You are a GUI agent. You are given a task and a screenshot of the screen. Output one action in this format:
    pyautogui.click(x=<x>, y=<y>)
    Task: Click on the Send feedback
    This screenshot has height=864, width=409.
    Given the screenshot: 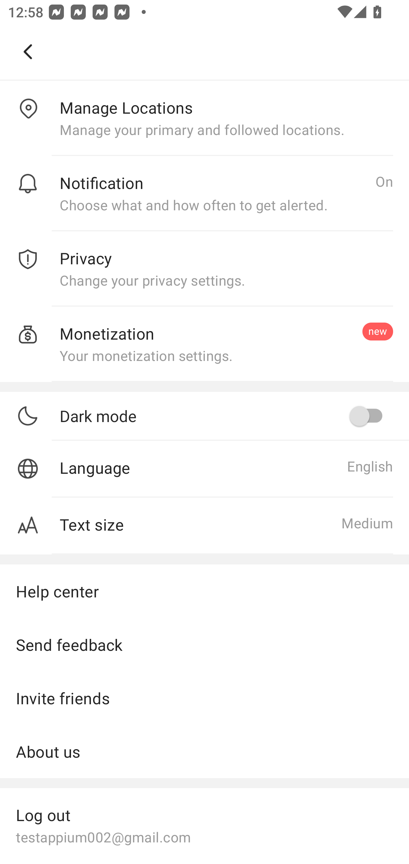 What is the action you would take?
    pyautogui.click(x=204, y=645)
    